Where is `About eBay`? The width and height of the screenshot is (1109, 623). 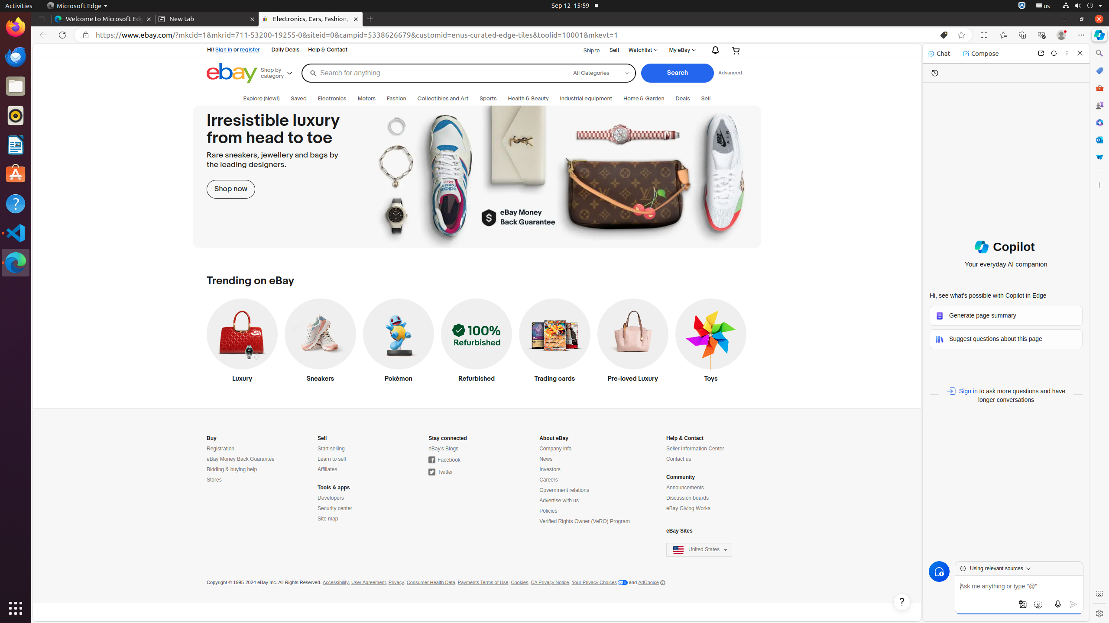 About eBay is located at coordinates (554, 438).